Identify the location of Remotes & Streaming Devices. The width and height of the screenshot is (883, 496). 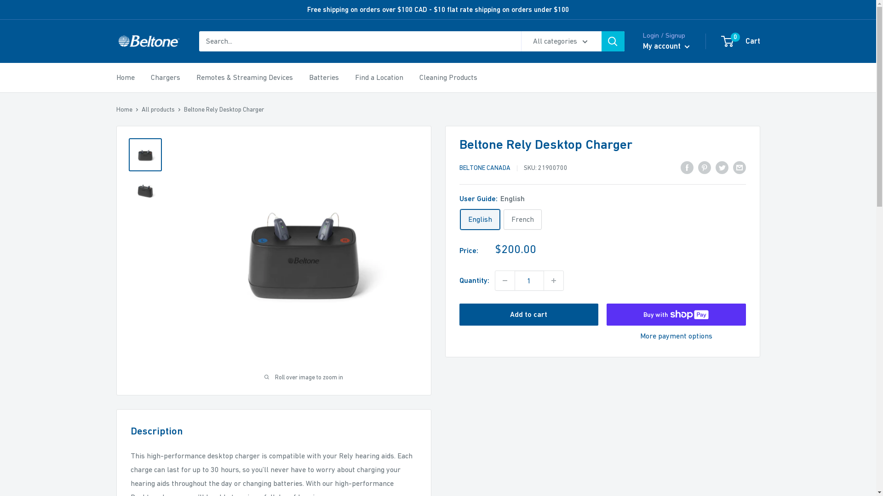
(244, 78).